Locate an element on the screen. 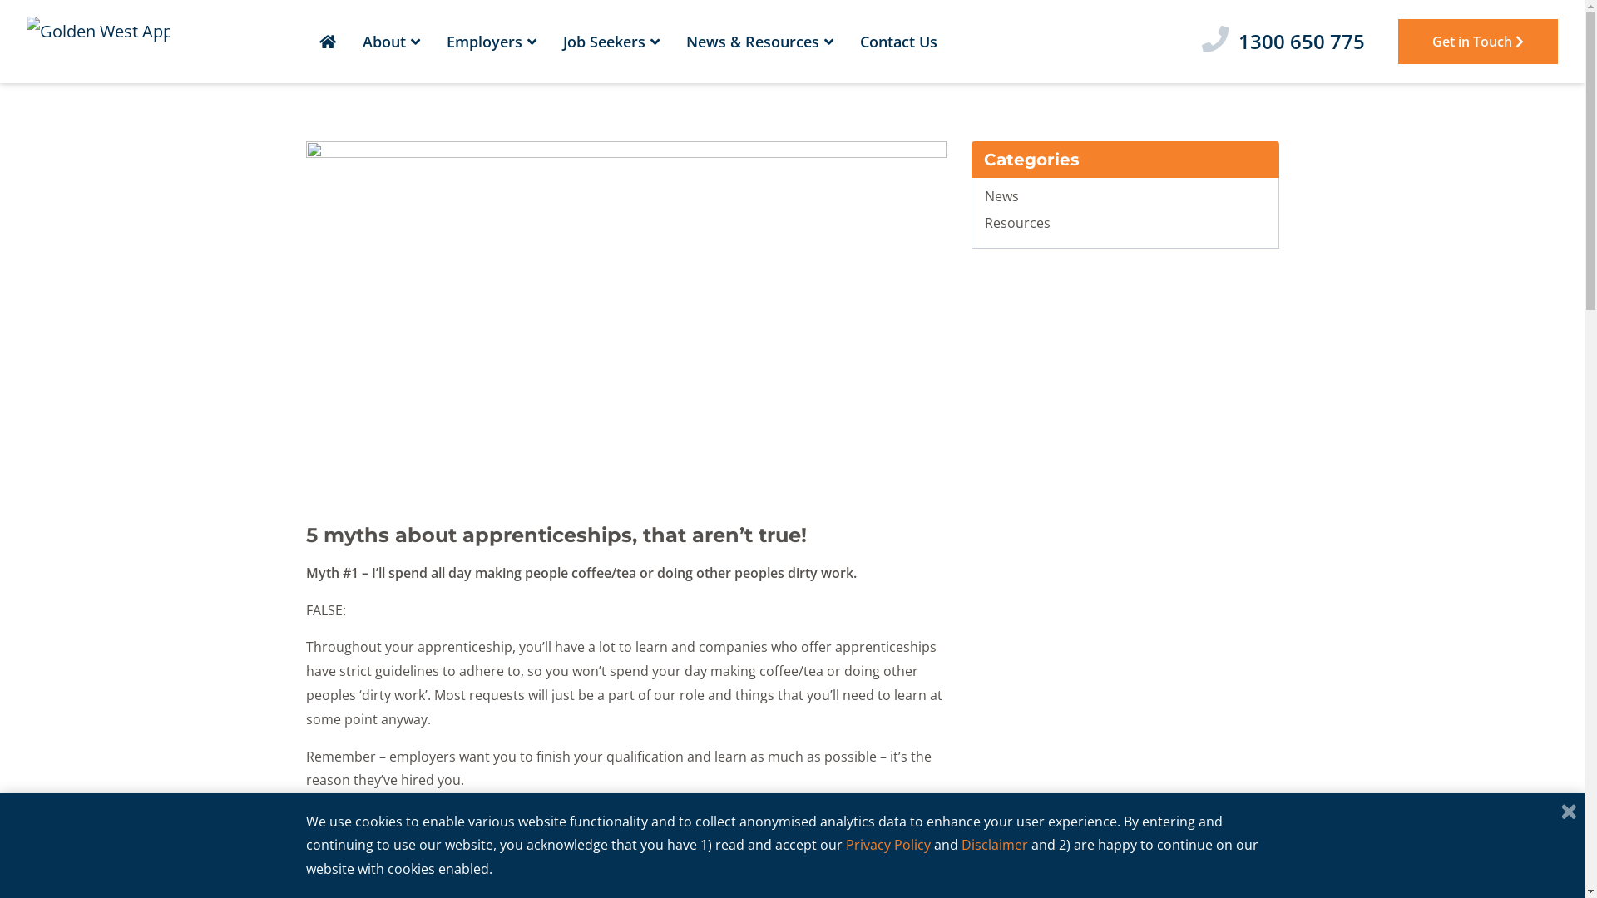 This screenshot has height=898, width=1597. Job Seekers is located at coordinates (611, 42).